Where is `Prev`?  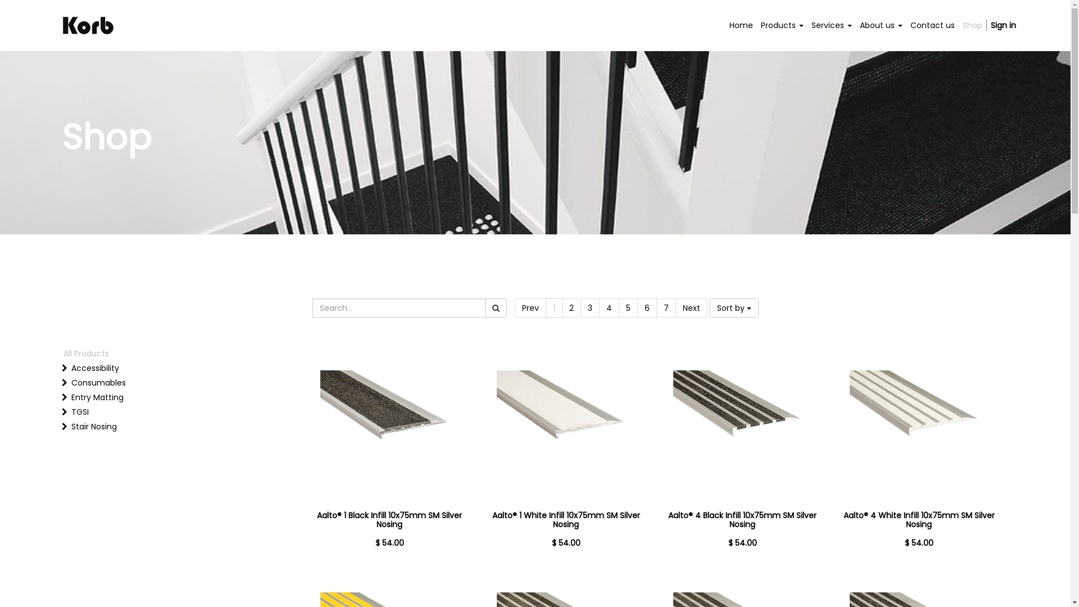
Prev is located at coordinates (531, 308).